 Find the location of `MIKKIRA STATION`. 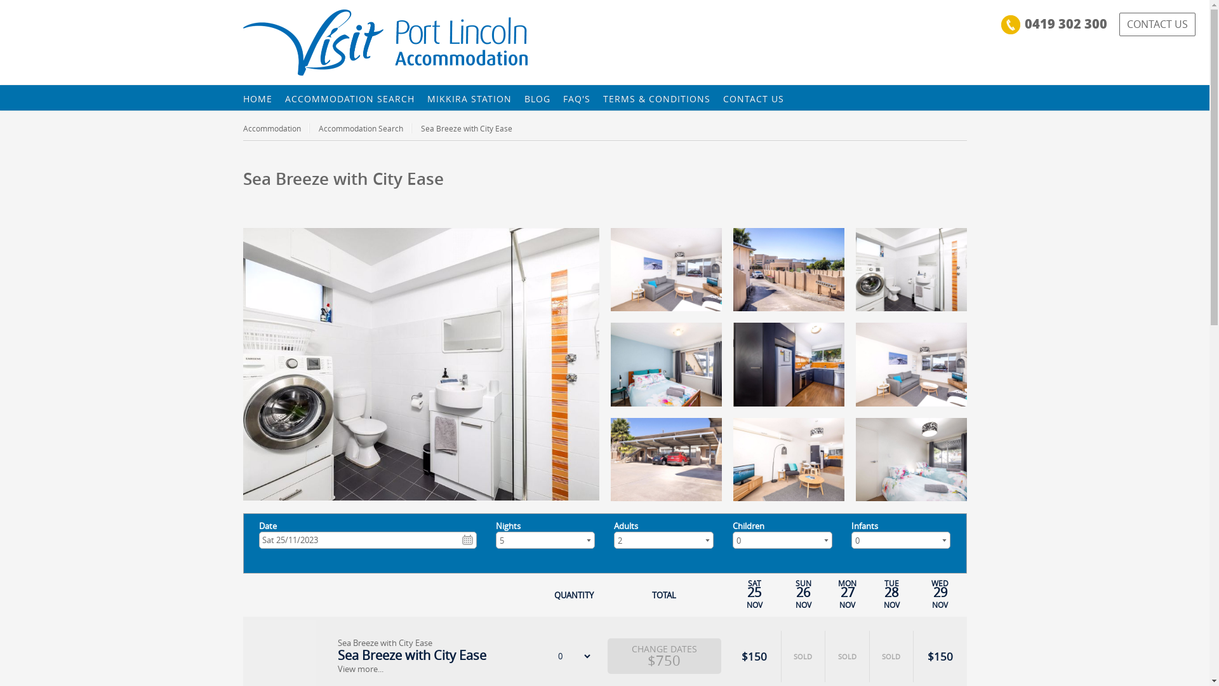

MIKKIRA STATION is located at coordinates (469, 99).